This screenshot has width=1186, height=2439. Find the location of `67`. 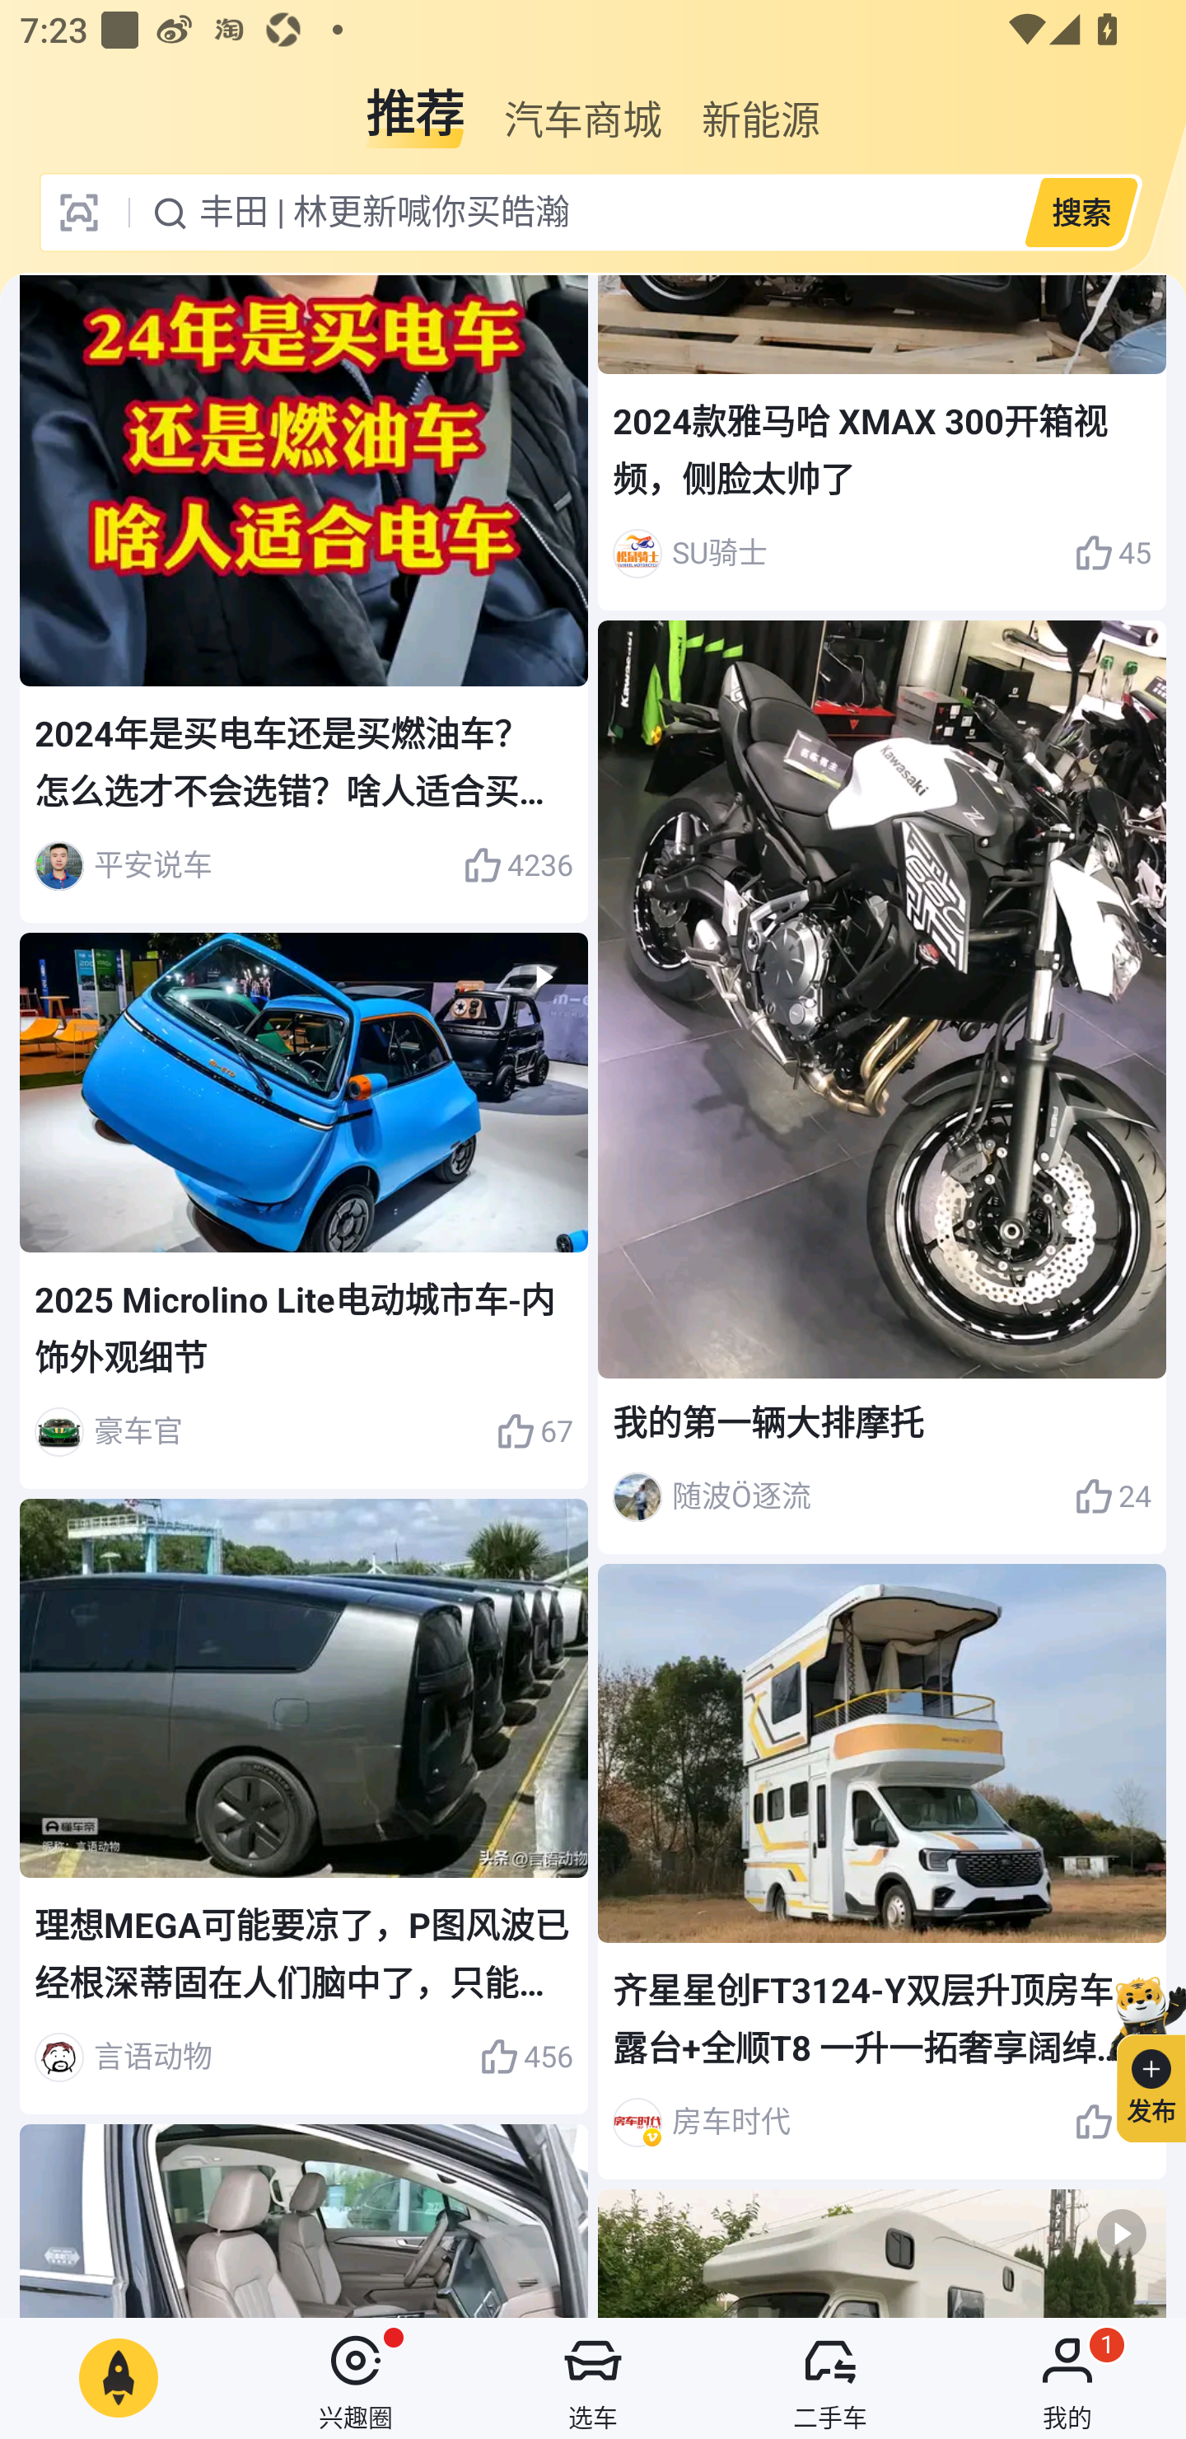

67 is located at coordinates (534, 1431).